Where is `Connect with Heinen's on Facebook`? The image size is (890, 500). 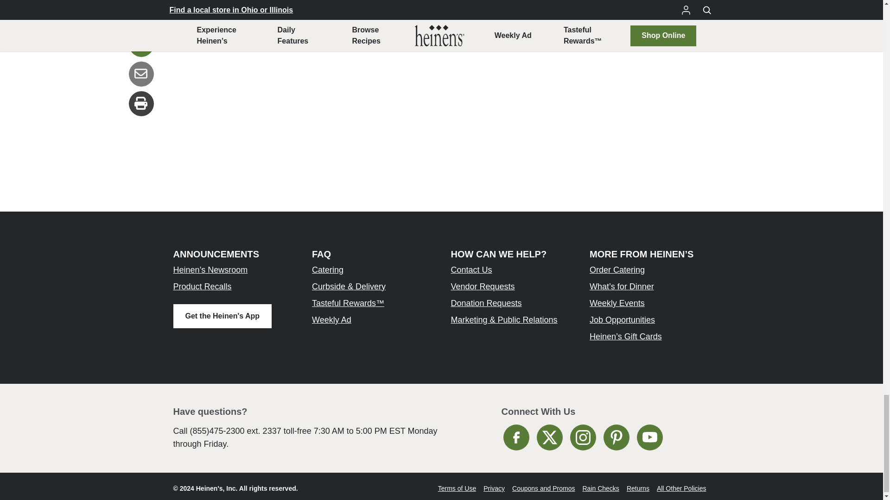
Connect with Heinen's on Facebook is located at coordinates (516, 437).